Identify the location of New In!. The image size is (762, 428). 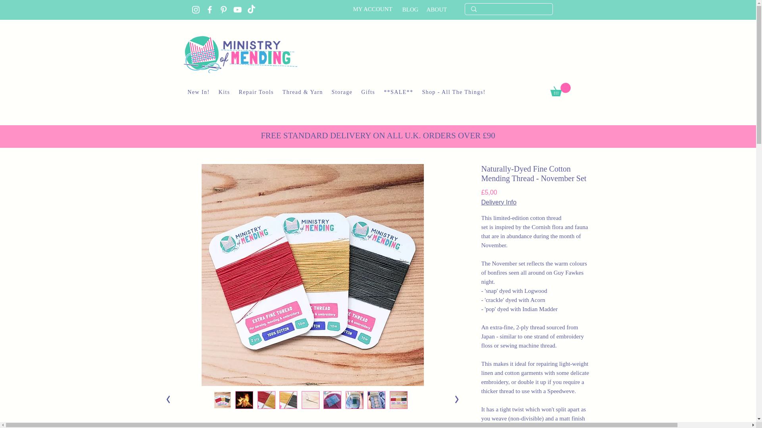
(198, 92).